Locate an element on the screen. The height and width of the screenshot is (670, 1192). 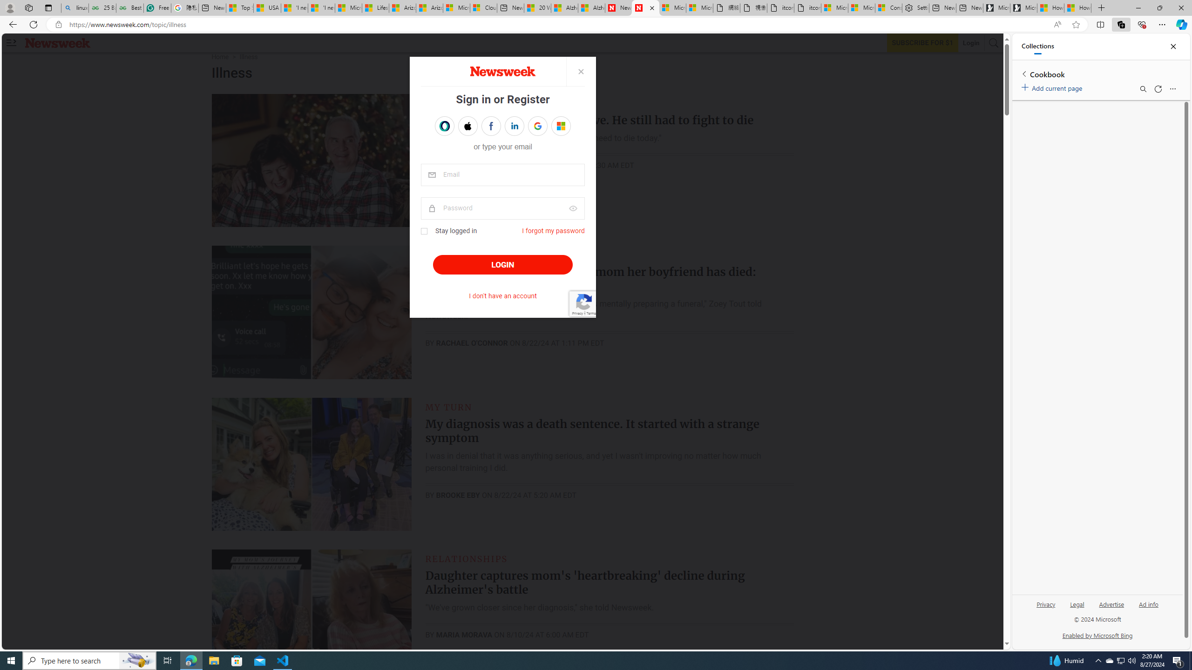
Best SSL Certificates Provider in India - GeeksforGeeks is located at coordinates (129, 8).